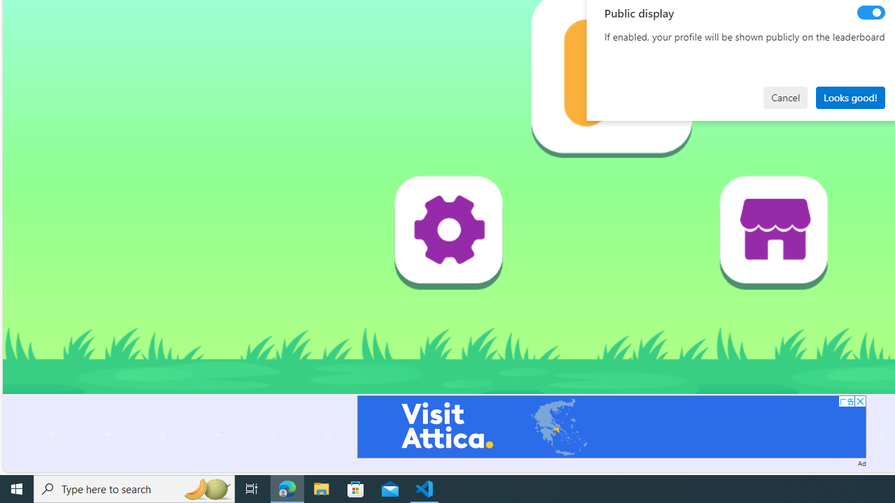 This screenshot has width=895, height=503. Describe the element at coordinates (861, 462) in the screenshot. I see `Ad` at that location.